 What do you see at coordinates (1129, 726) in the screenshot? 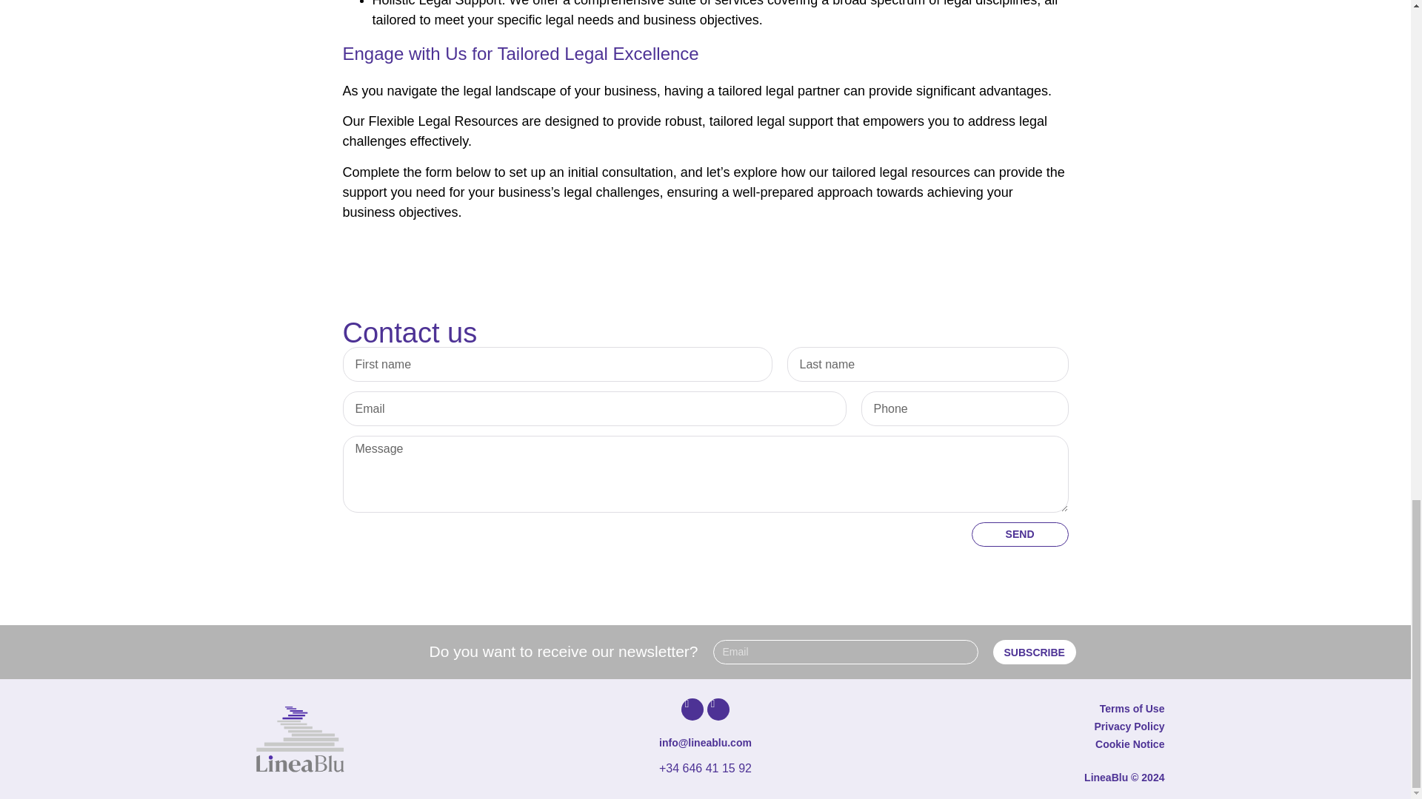
I see `Privacy Policy` at bounding box center [1129, 726].